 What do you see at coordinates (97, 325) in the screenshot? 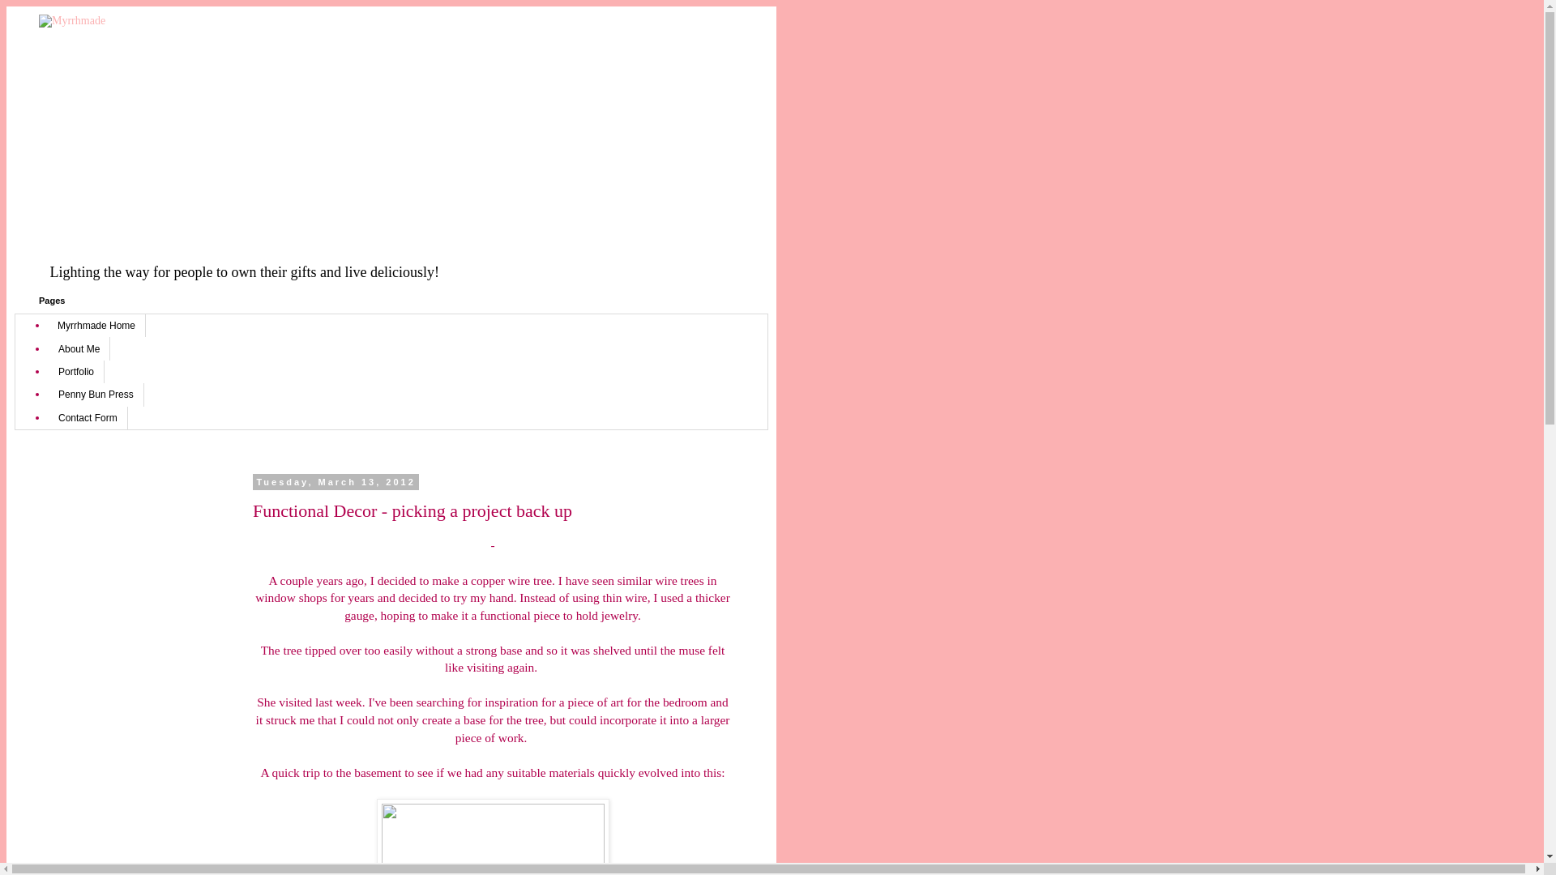
I see `Myrrhmade Home` at bounding box center [97, 325].